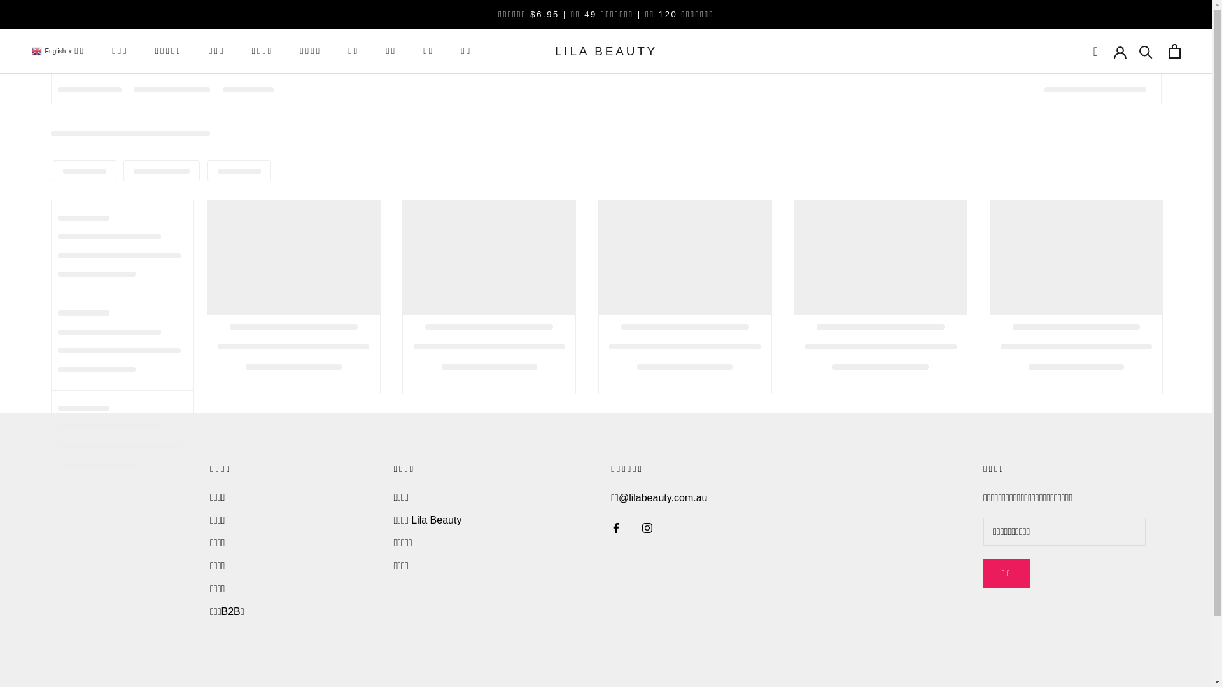  I want to click on LILA BEAUTY, so click(606, 51).